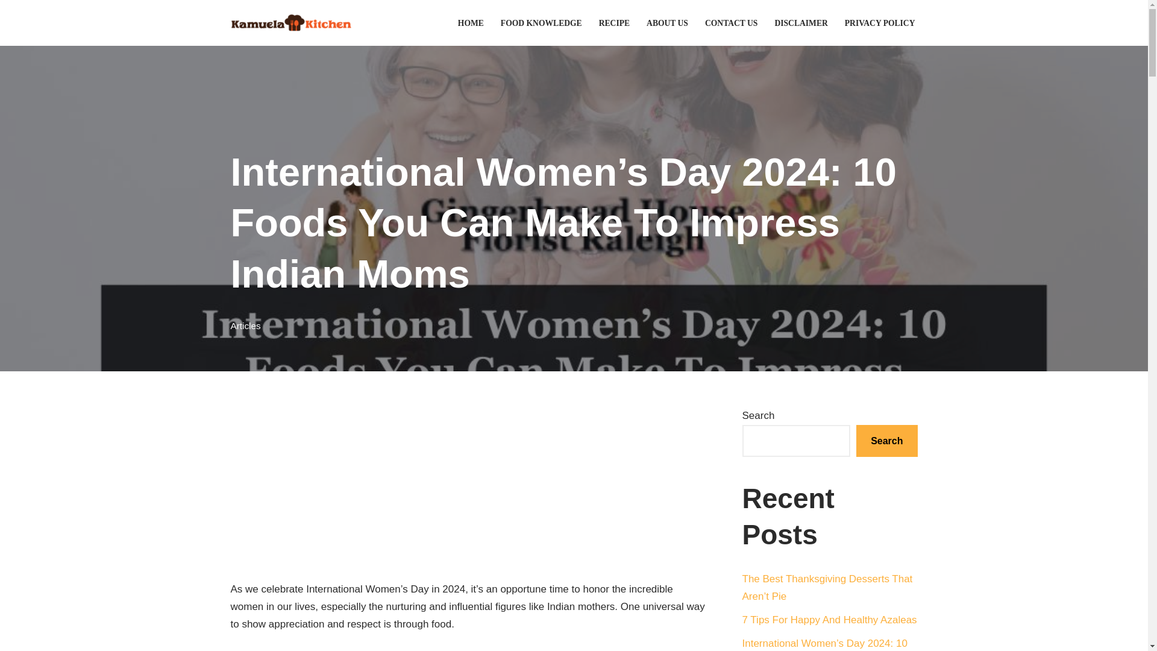 Image resolution: width=1157 pixels, height=651 pixels. I want to click on FOOD KNOWLEDGE, so click(541, 23).